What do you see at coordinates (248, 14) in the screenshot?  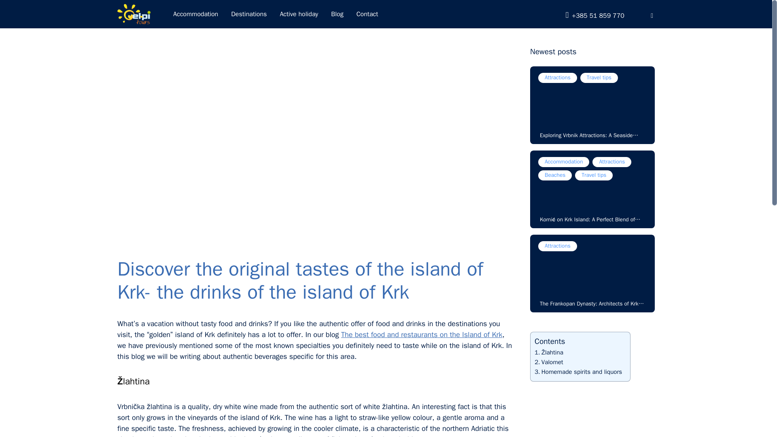 I see `Destinations` at bounding box center [248, 14].